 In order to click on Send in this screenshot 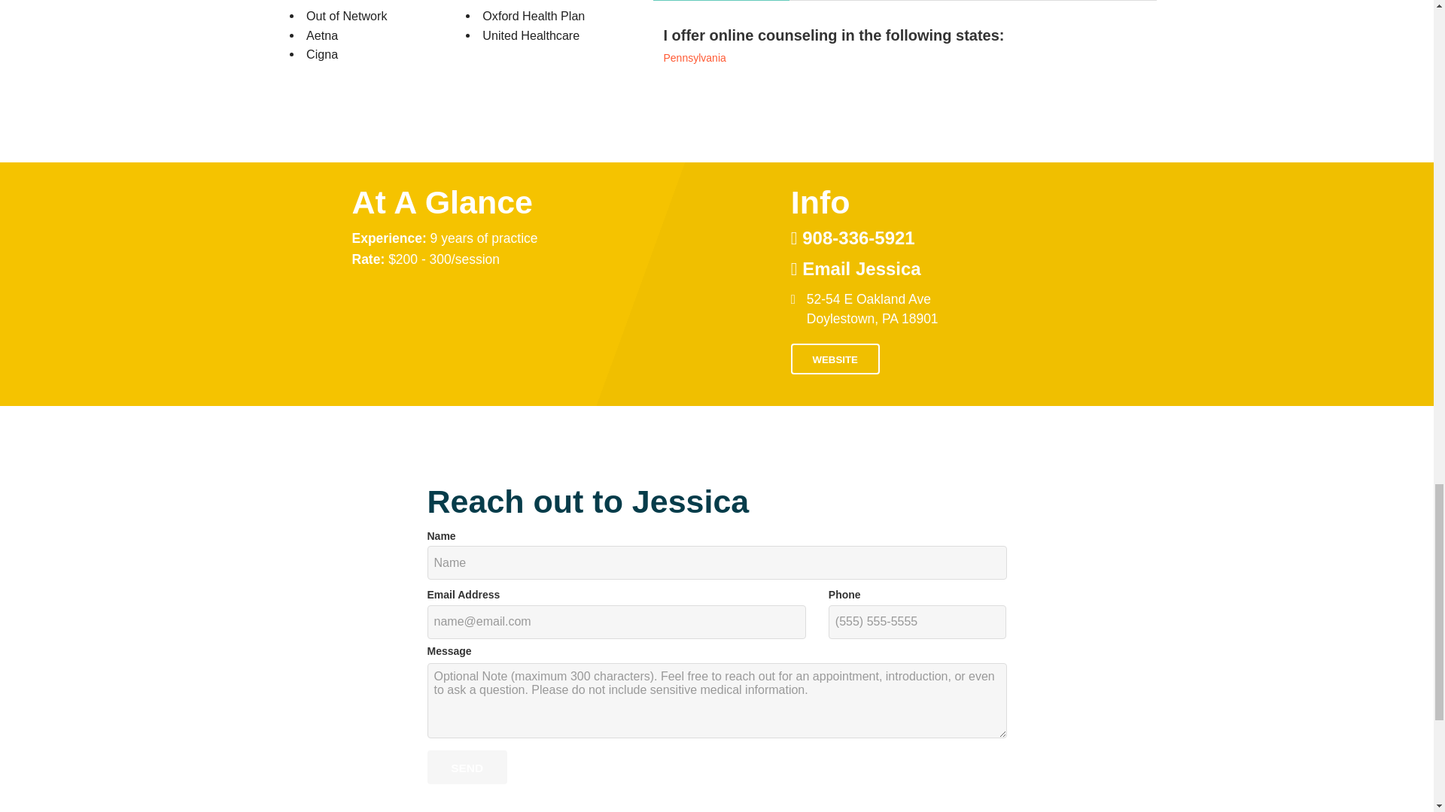, I will do `click(467, 767)`.